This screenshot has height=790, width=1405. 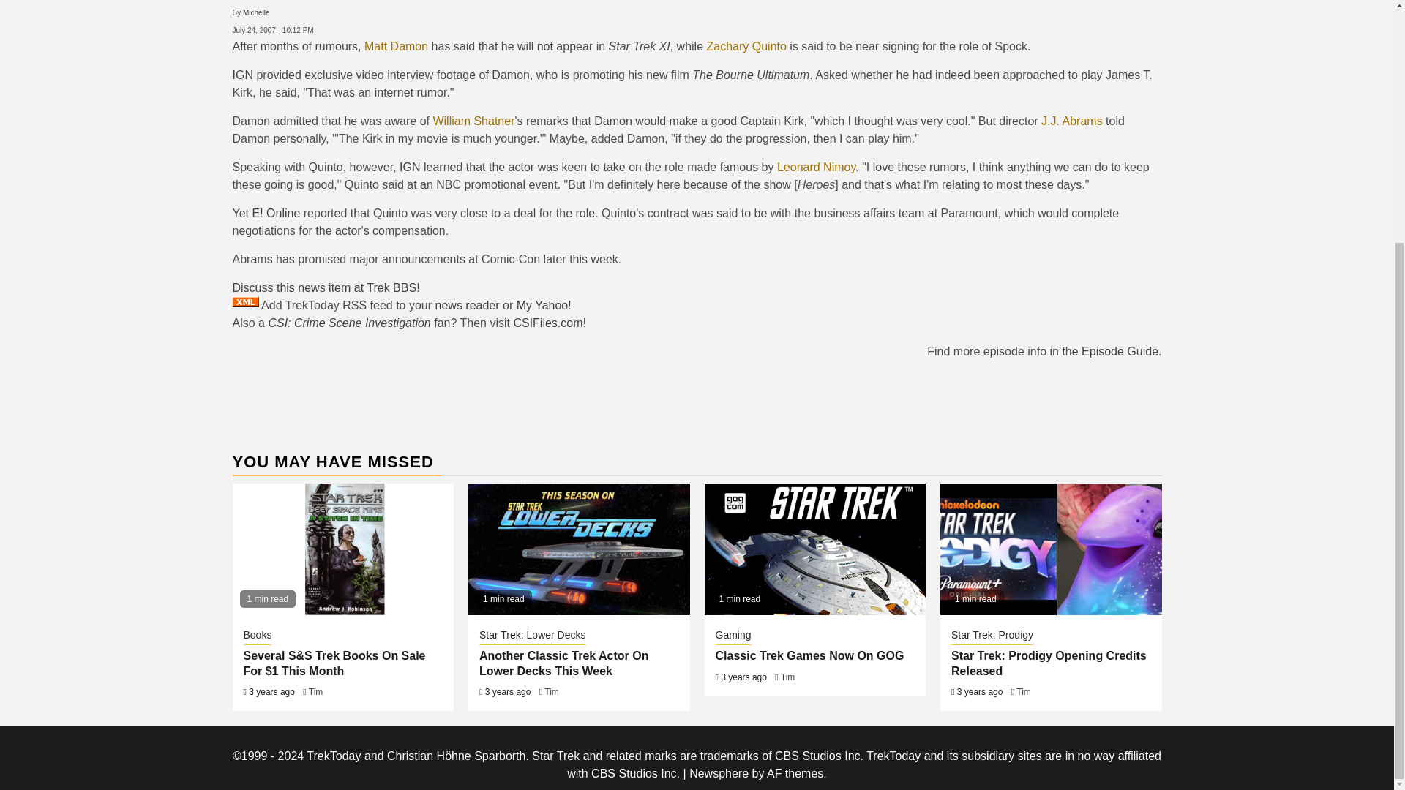 I want to click on IGN, so click(x=410, y=167).